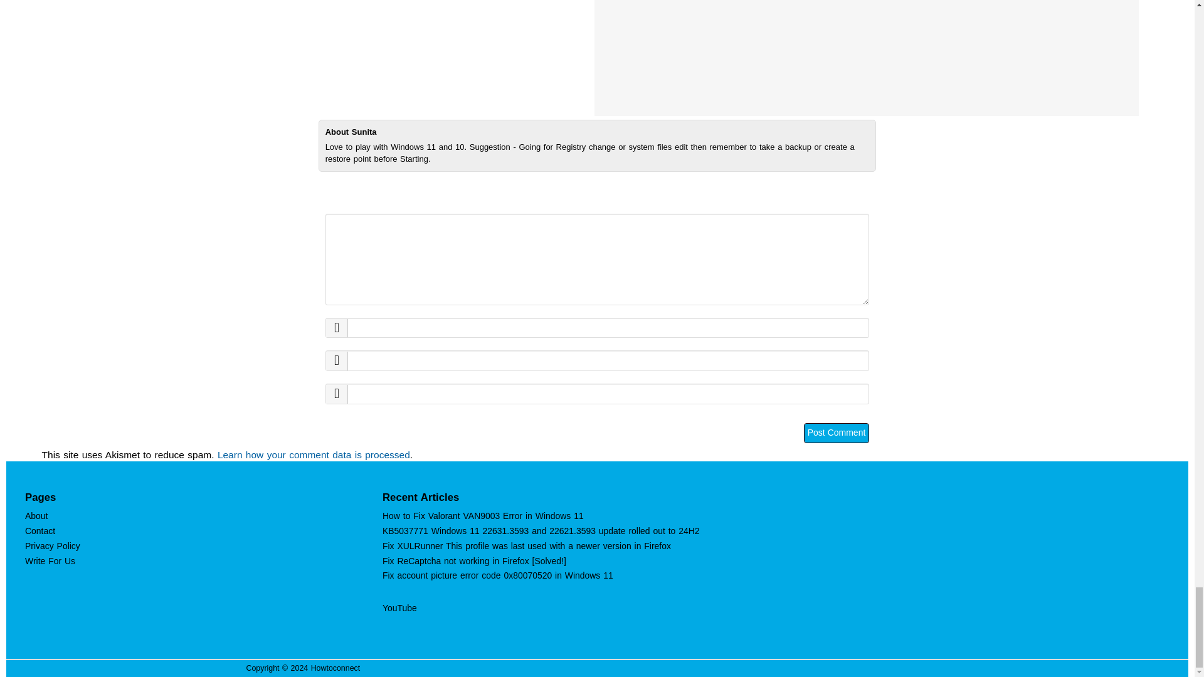 The image size is (1204, 677). What do you see at coordinates (837, 433) in the screenshot?
I see `Post Comment` at bounding box center [837, 433].